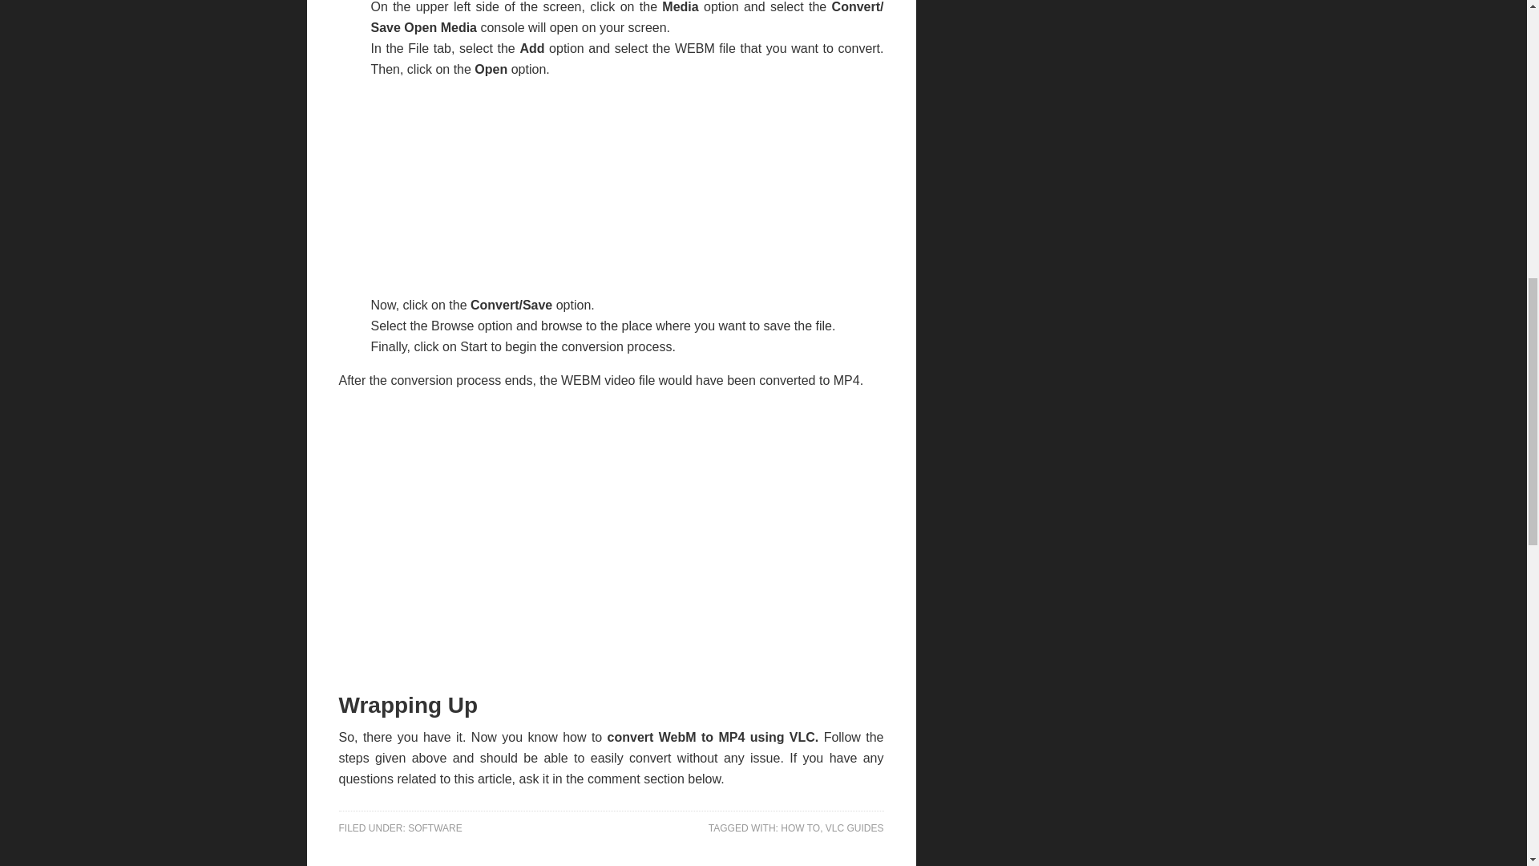 This screenshot has width=1539, height=866. Describe the element at coordinates (611, 539) in the screenshot. I see `YouTube video player` at that location.